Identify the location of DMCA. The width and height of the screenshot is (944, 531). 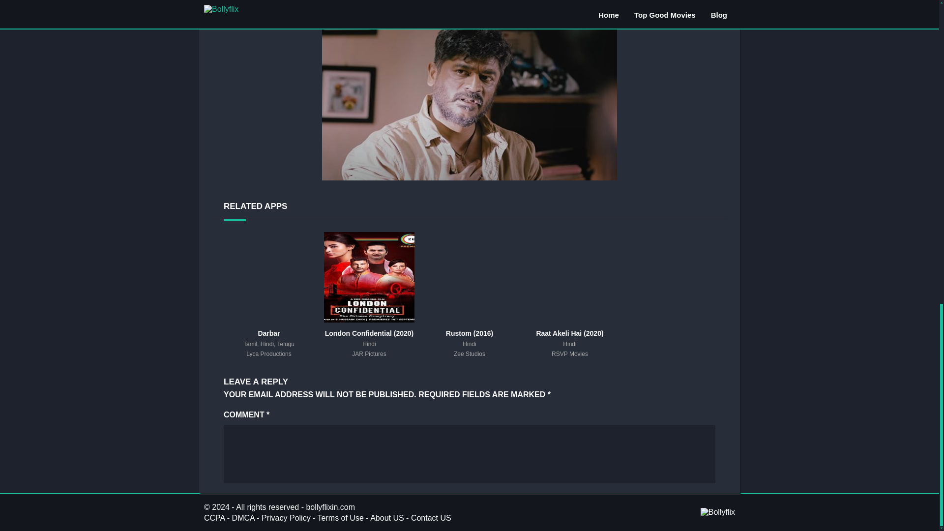
(243, 518).